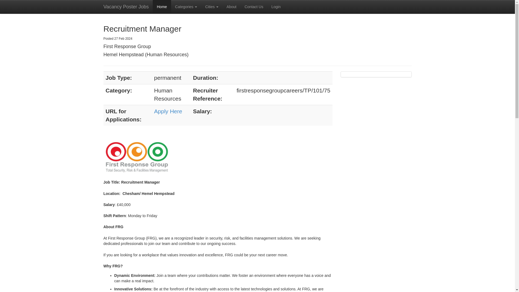 The width and height of the screenshot is (519, 292). Describe the element at coordinates (212, 6) in the screenshot. I see `Cities` at that location.